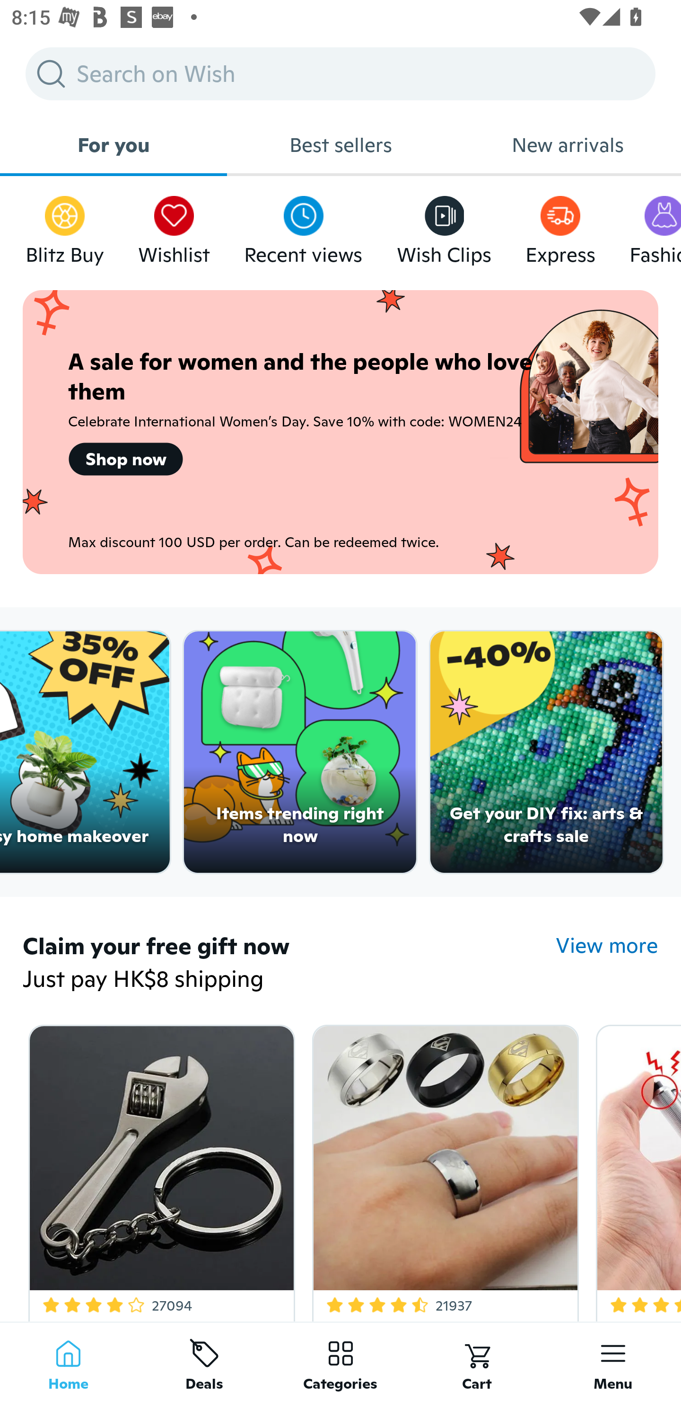 The width and height of the screenshot is (681, 1401). What do you see at coordinates (340, 145) in the screenshot?
I see `Best sellers` at bounding box center [340, 145].